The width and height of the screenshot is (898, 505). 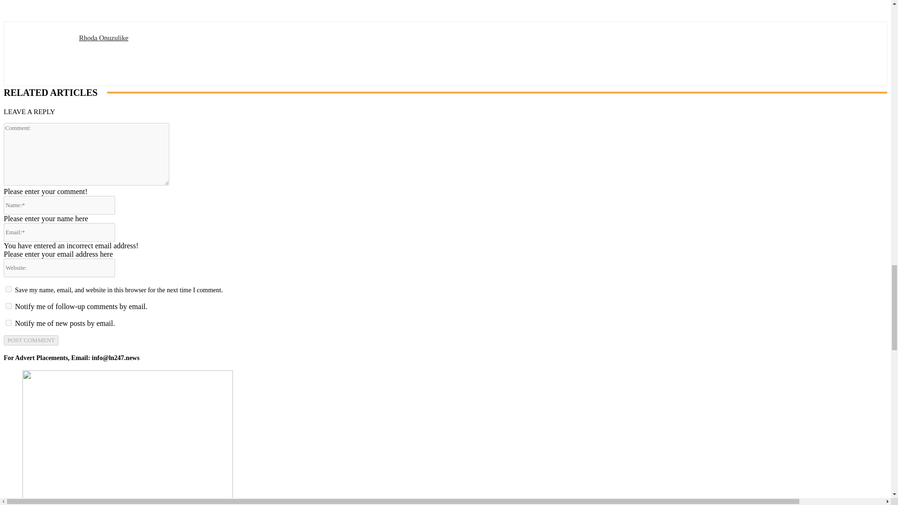 I want to click on subscribe, so click(x=8, y=306).